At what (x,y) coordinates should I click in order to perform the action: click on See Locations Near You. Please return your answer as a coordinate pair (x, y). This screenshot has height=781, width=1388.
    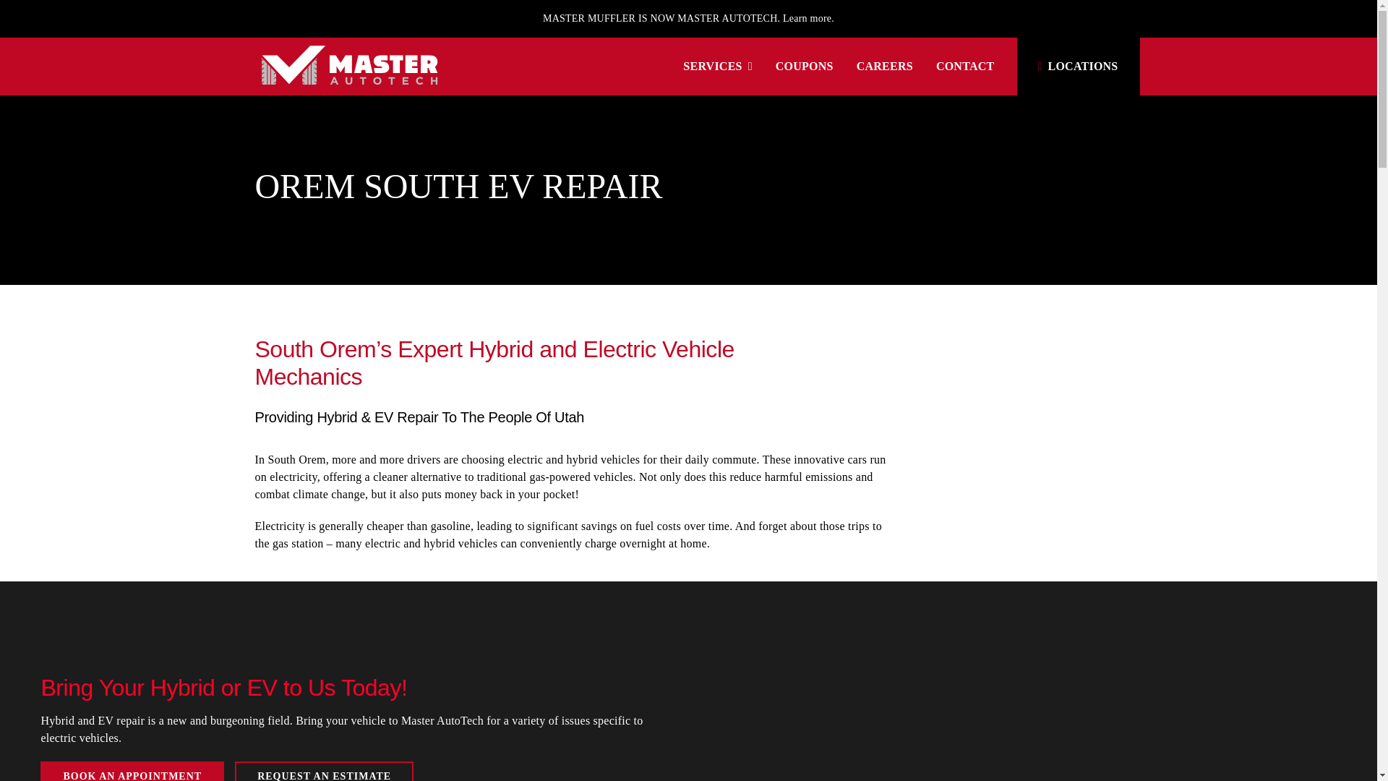
    Looking at the image, I should click on (1074, 66).